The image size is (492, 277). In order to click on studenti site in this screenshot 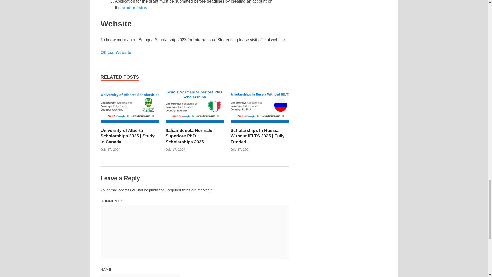, I will do `click(134, 8)`.